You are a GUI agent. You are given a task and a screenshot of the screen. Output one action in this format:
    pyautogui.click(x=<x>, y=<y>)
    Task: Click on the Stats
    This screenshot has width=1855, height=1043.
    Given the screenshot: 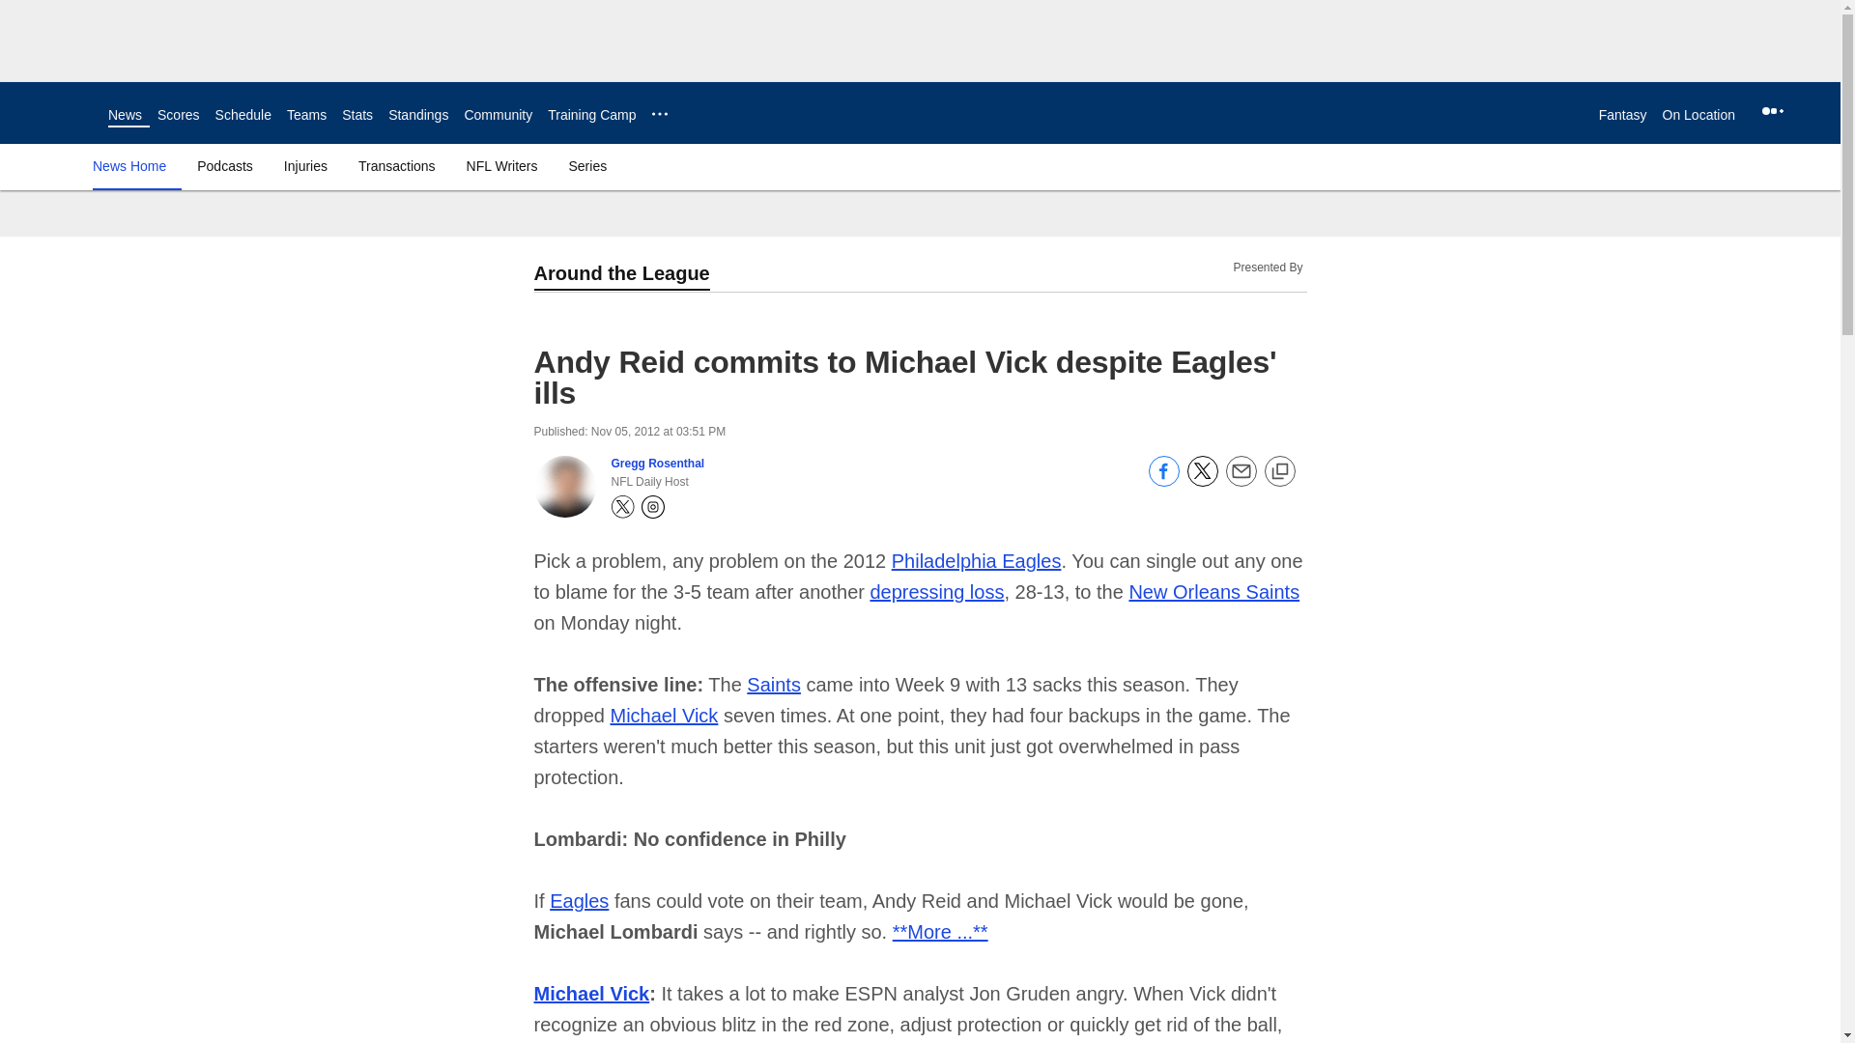 What is the action you would take?
    pyautogui.click(x=357, y=115)
    